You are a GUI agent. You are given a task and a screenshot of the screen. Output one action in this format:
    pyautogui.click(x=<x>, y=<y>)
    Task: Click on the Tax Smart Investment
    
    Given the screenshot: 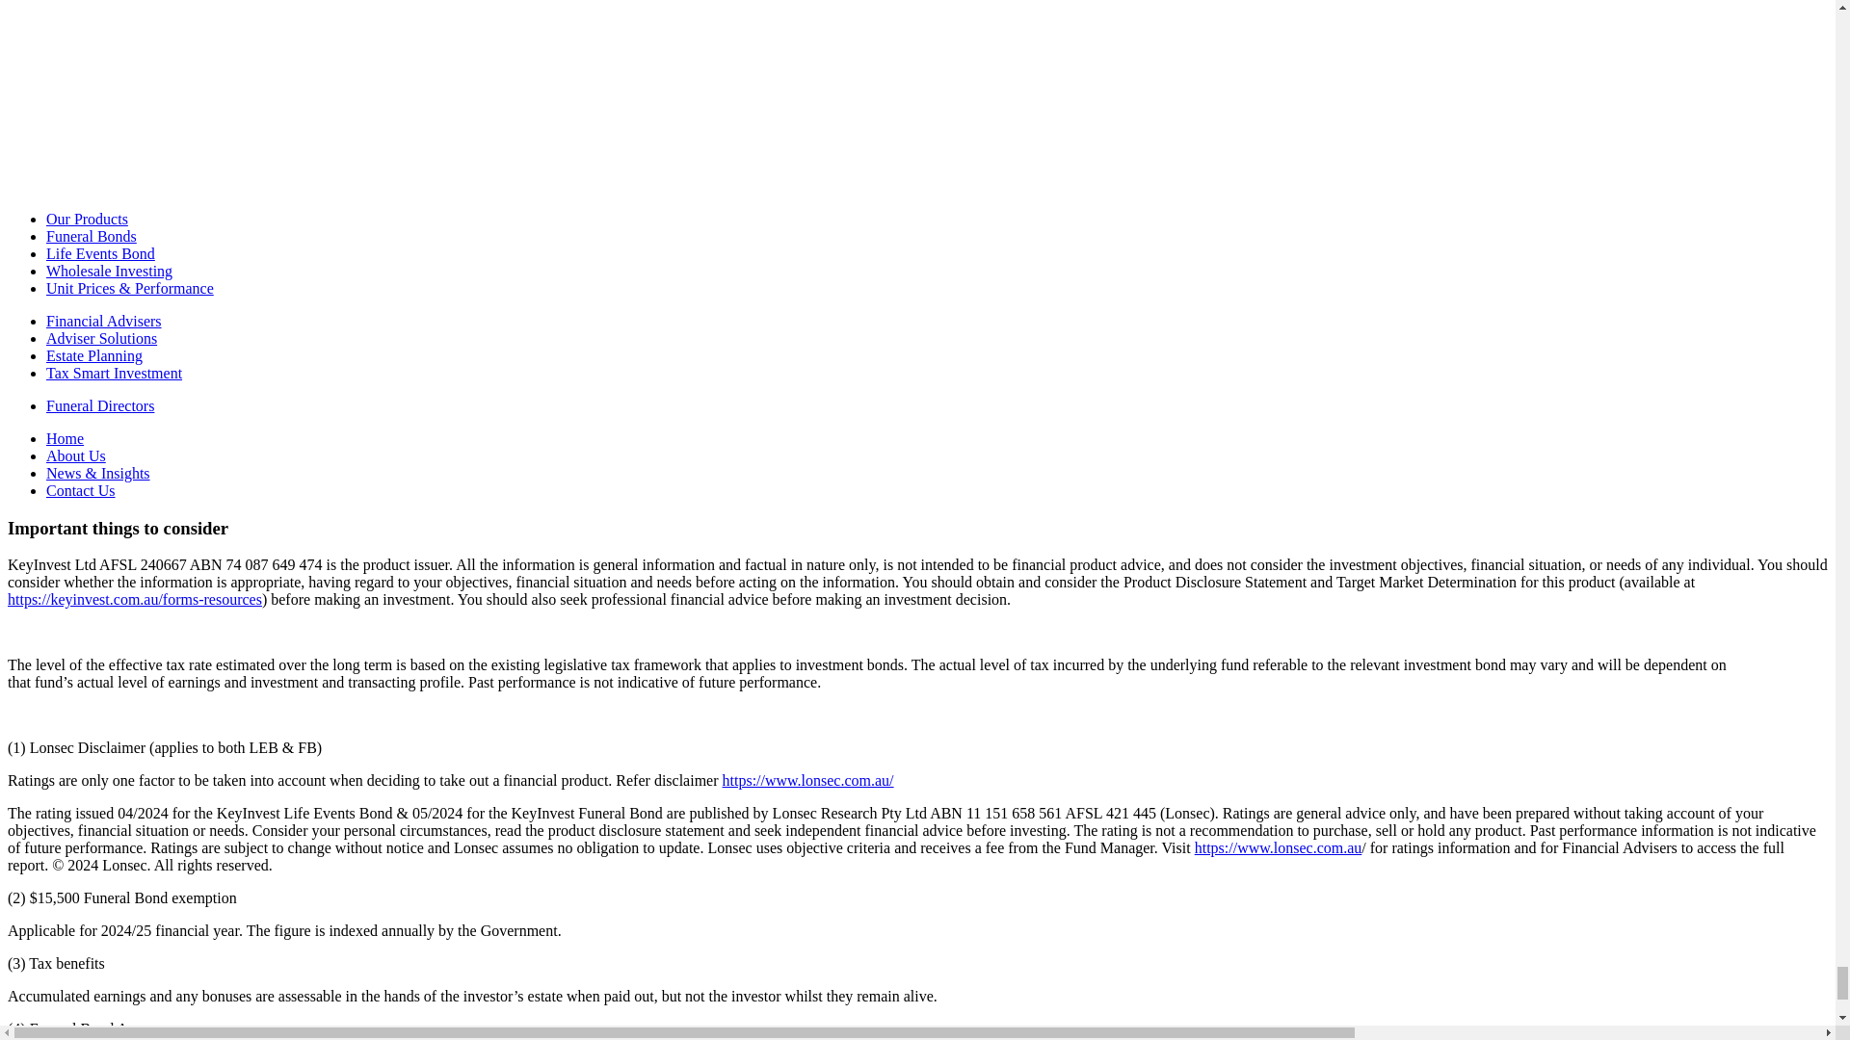 What is the action you would take?
    pyautogui.click(x=114, y=374)
    